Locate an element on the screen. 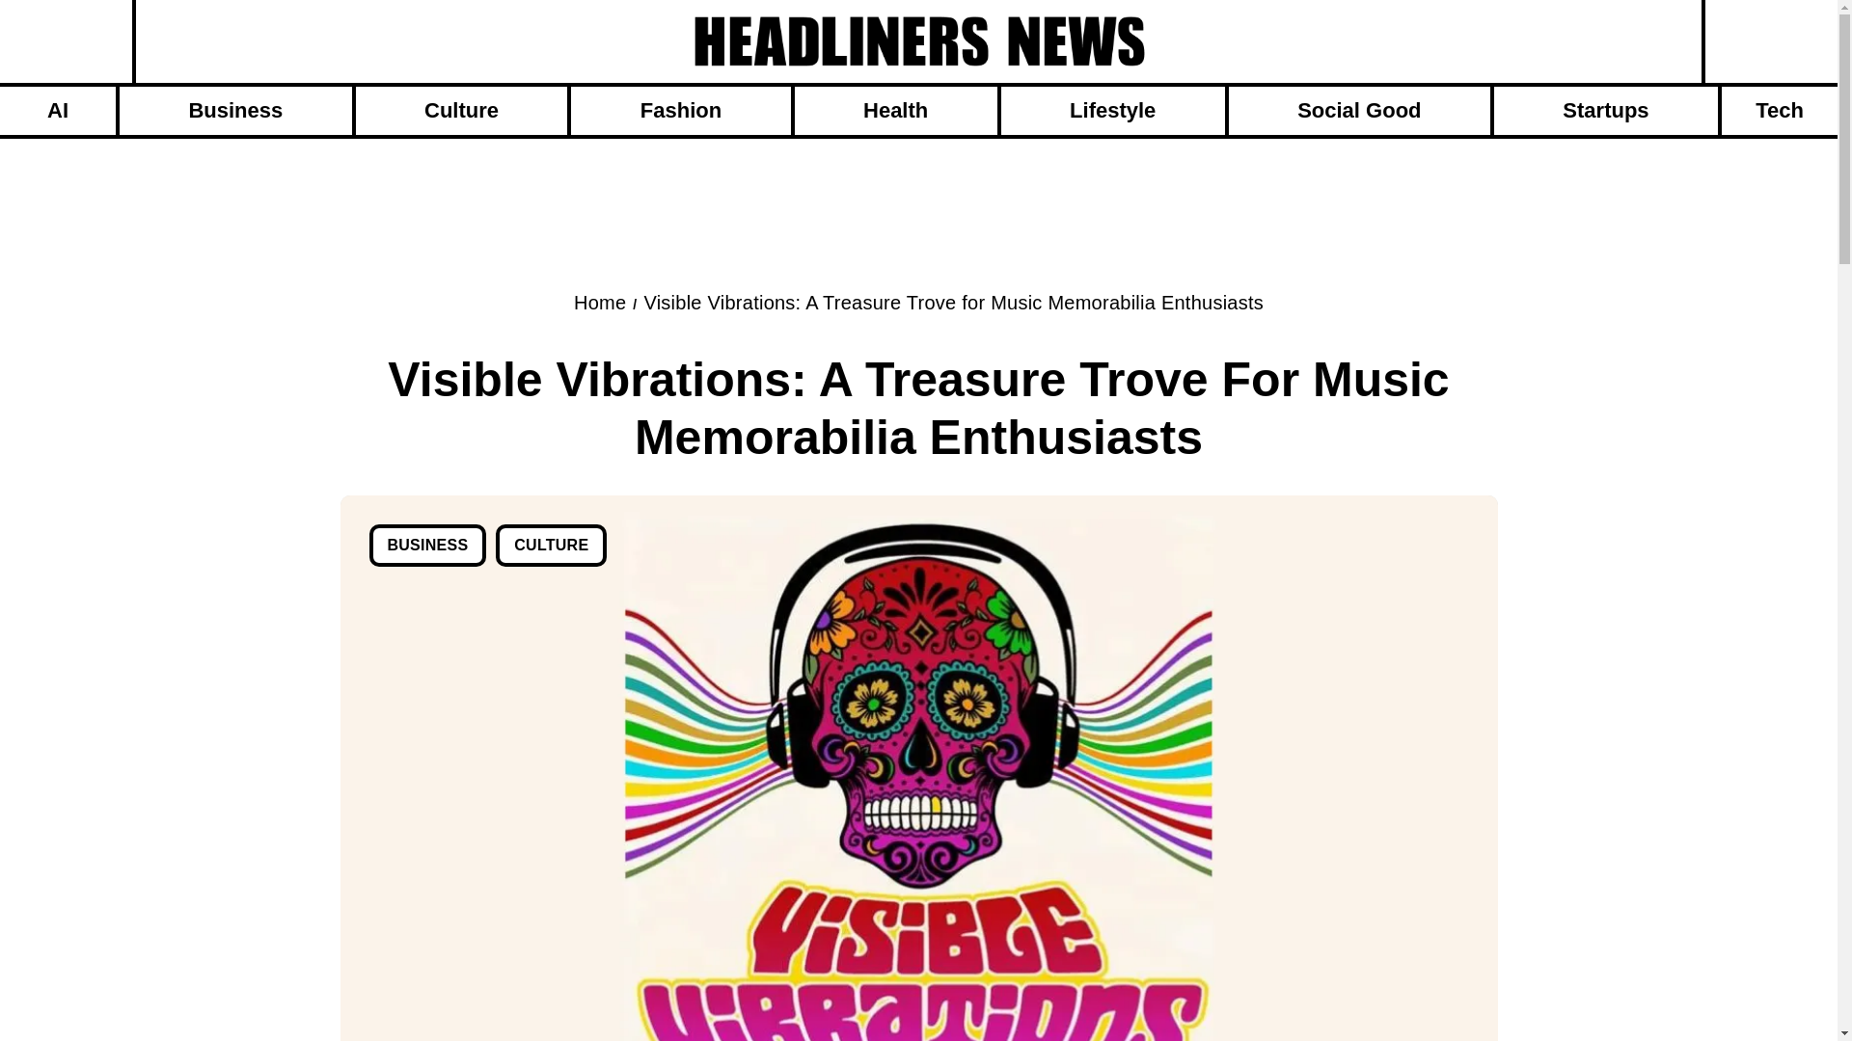  Startups is located at coordinates (1606, 110).